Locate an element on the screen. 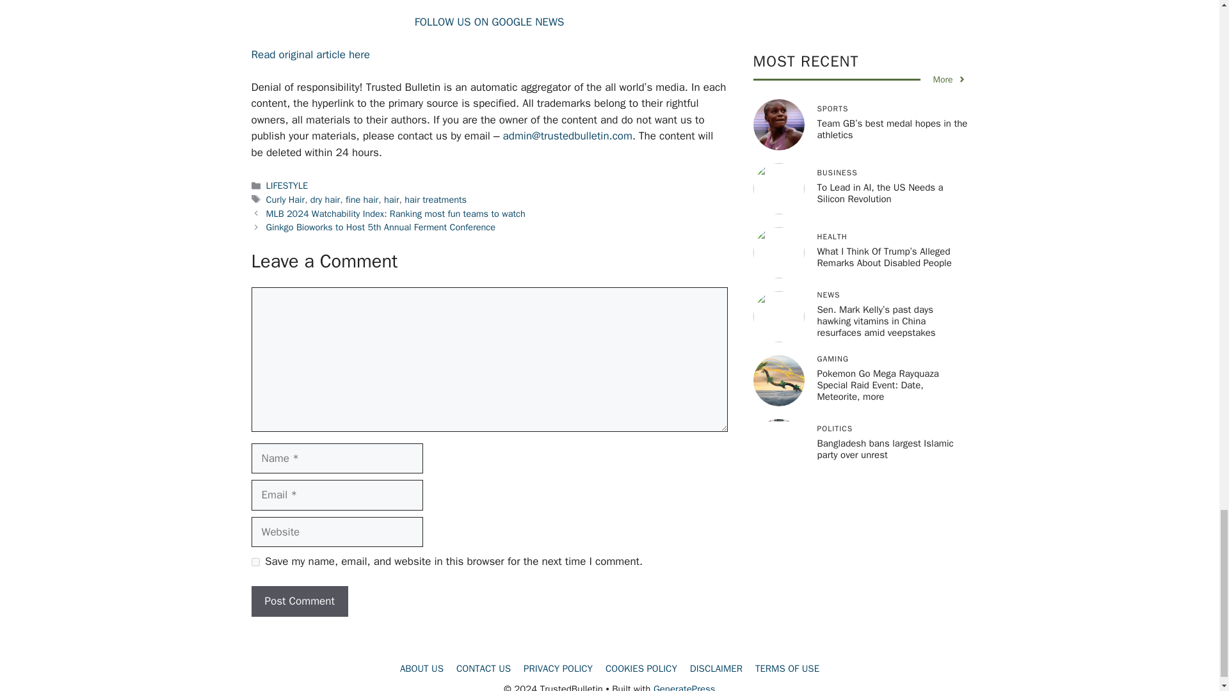  MLB 2024 Watchability Index: Ranking most fun teams to watch is located at coordinates (396, 214).